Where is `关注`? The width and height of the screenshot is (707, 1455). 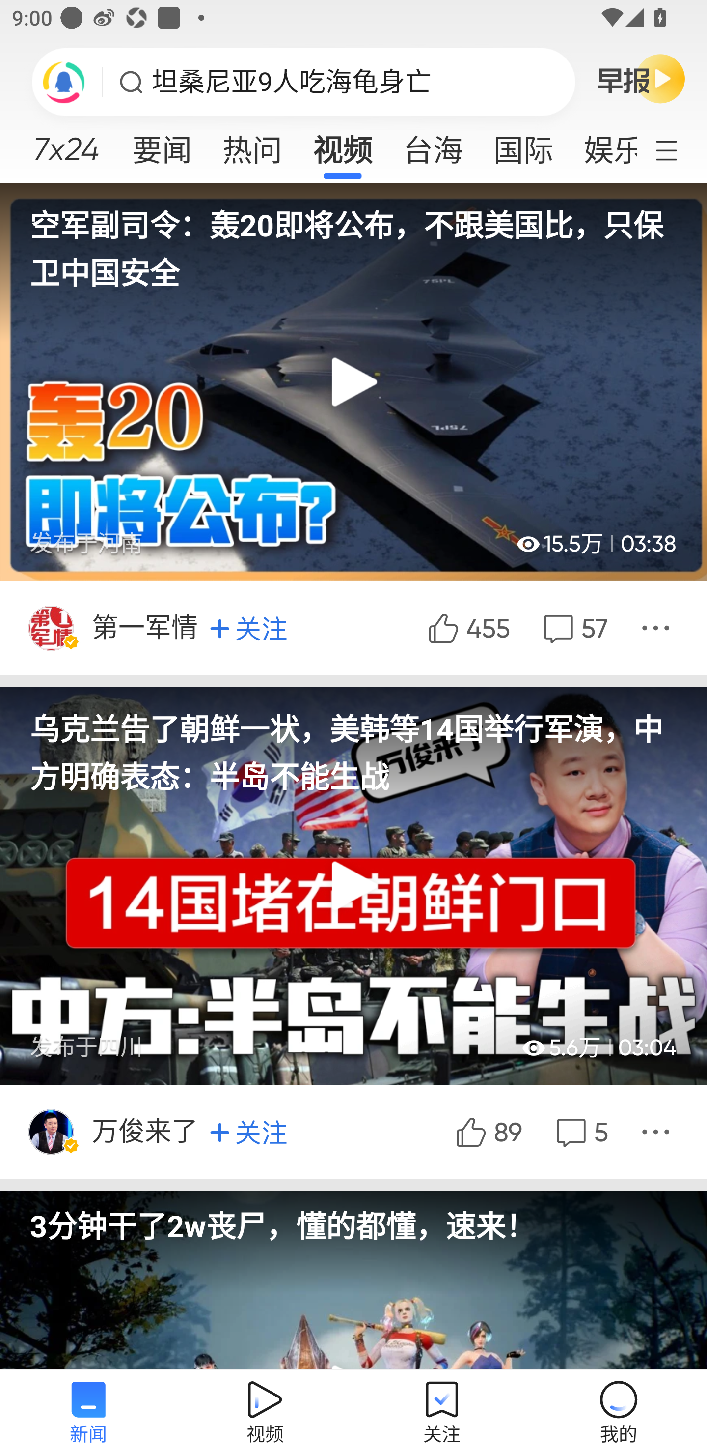 关注 is located at coordinates (248, 1132).